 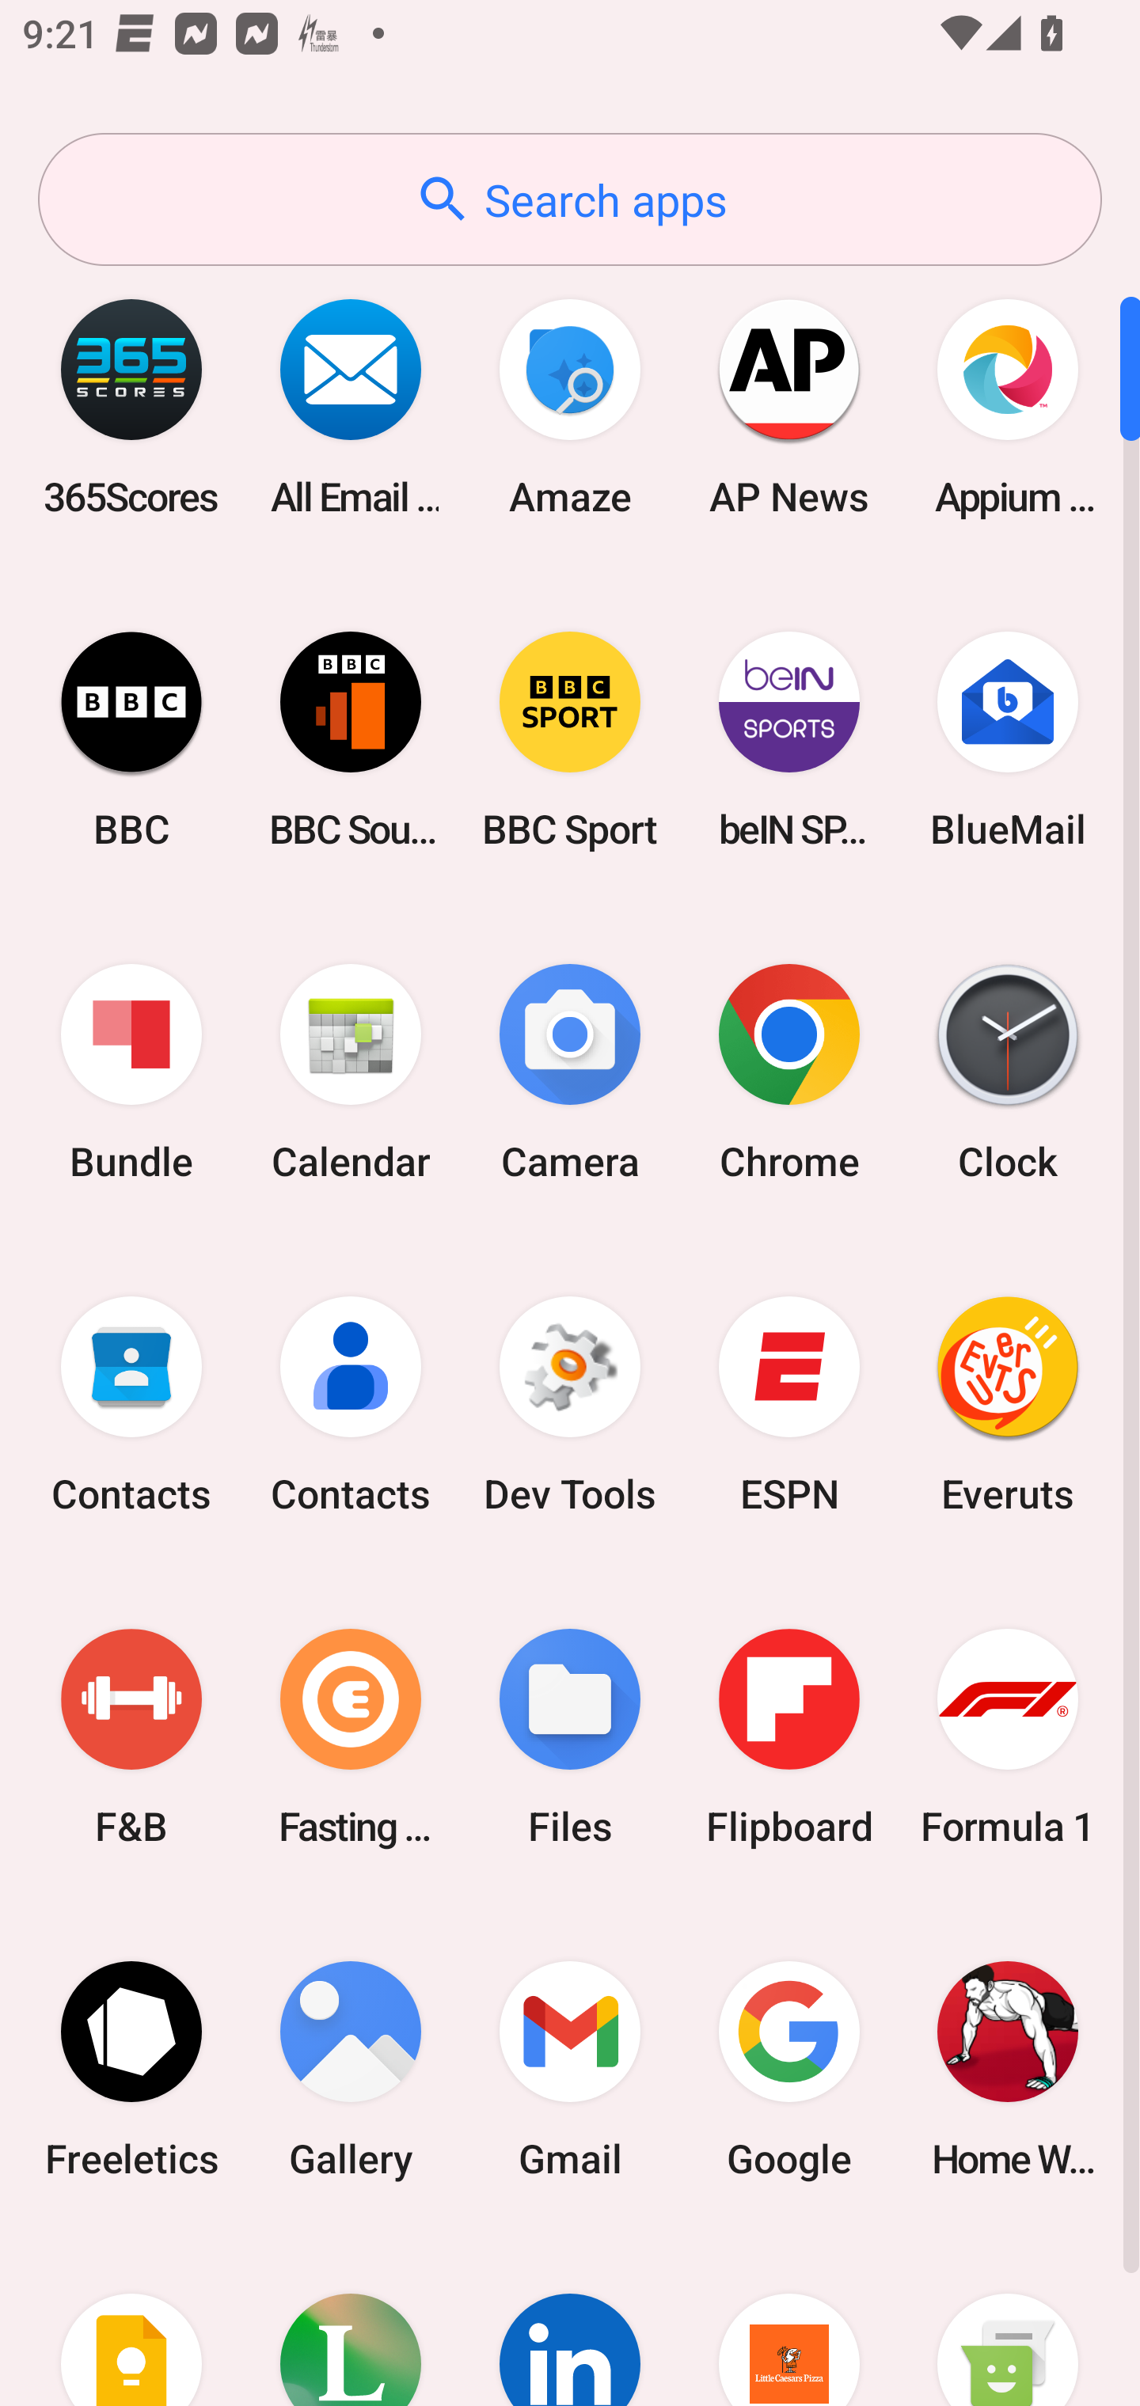 I want to click on Home Workout, so click(x=1008, y=2069).